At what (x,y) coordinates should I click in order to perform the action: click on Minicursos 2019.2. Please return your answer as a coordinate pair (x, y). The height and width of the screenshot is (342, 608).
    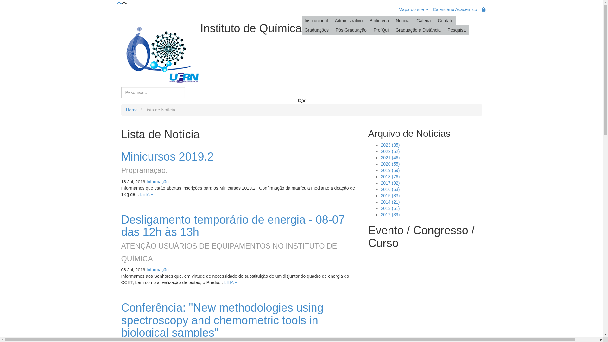
    Looking at the image, I should click on (167, 156).